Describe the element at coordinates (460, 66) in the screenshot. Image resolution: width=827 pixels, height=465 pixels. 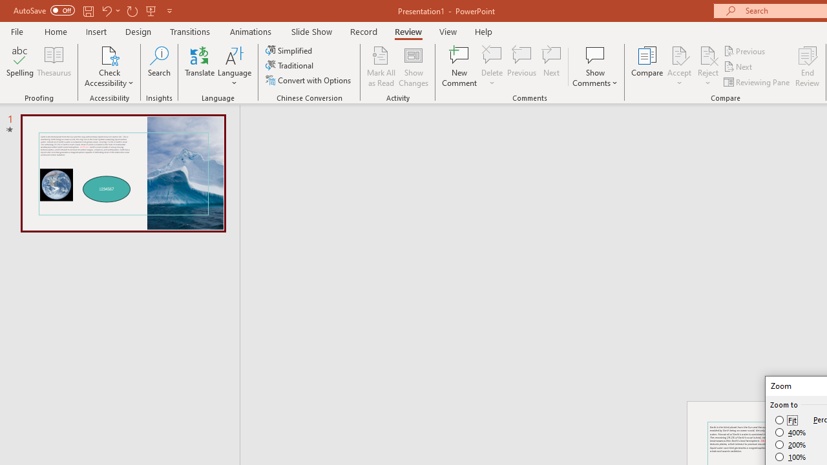
I see `New Comment` at that location.